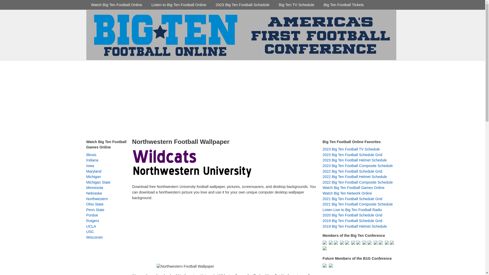 This screenshot has width=489, height=275. What do you see at coordinates (179, 5) in the screenshot?
I see `Listen to Big Ten Football Online` at bounding box center [179, 5].